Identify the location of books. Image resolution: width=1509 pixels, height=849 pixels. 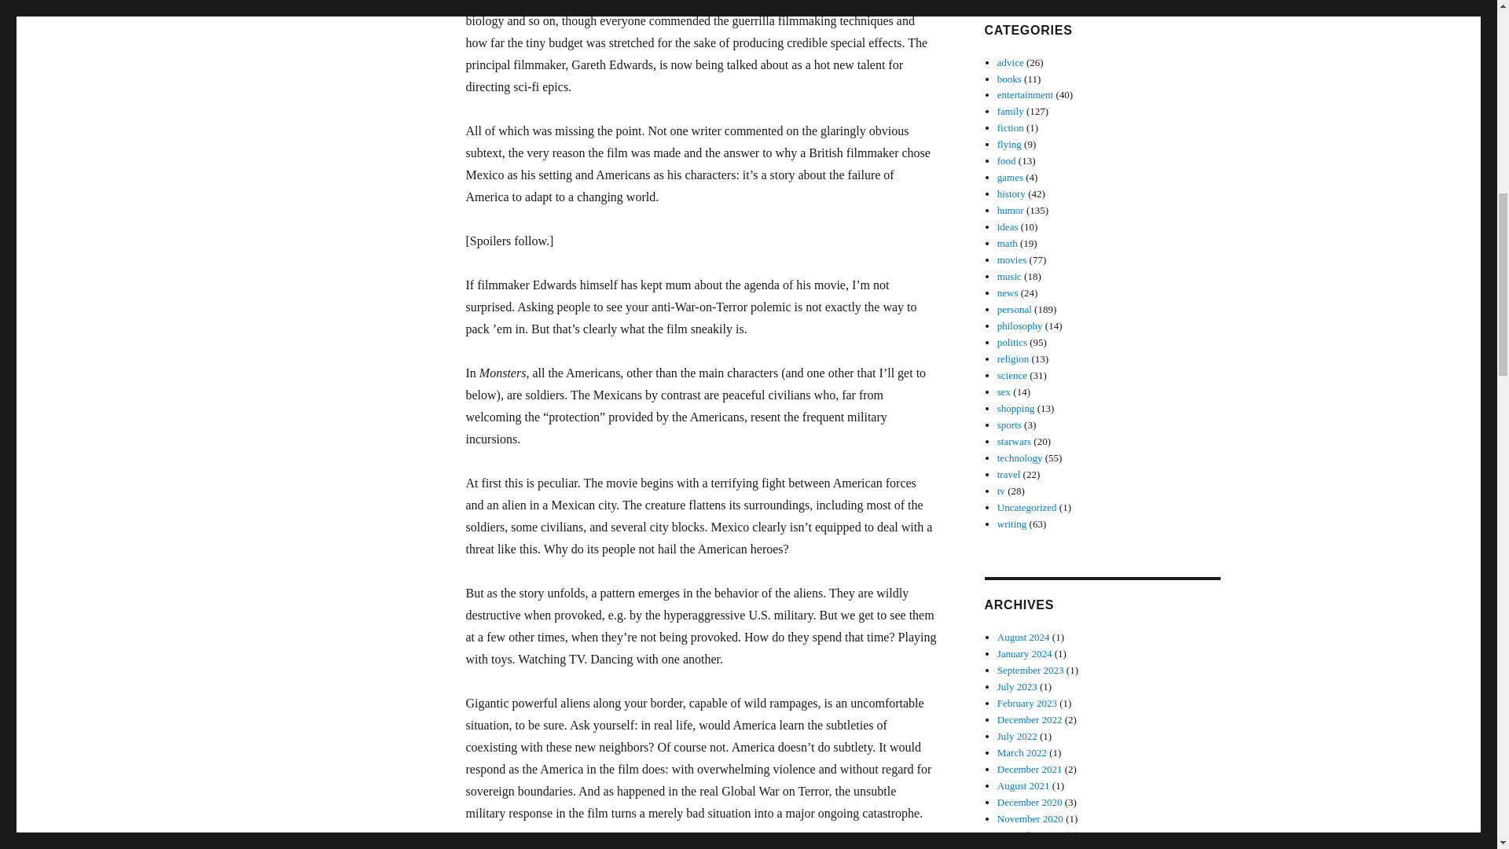
(1009, 77).